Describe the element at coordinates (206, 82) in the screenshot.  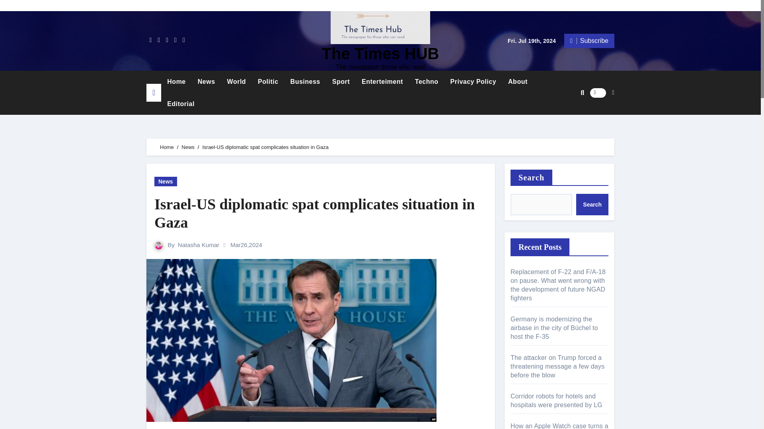
I see `News` at that location.